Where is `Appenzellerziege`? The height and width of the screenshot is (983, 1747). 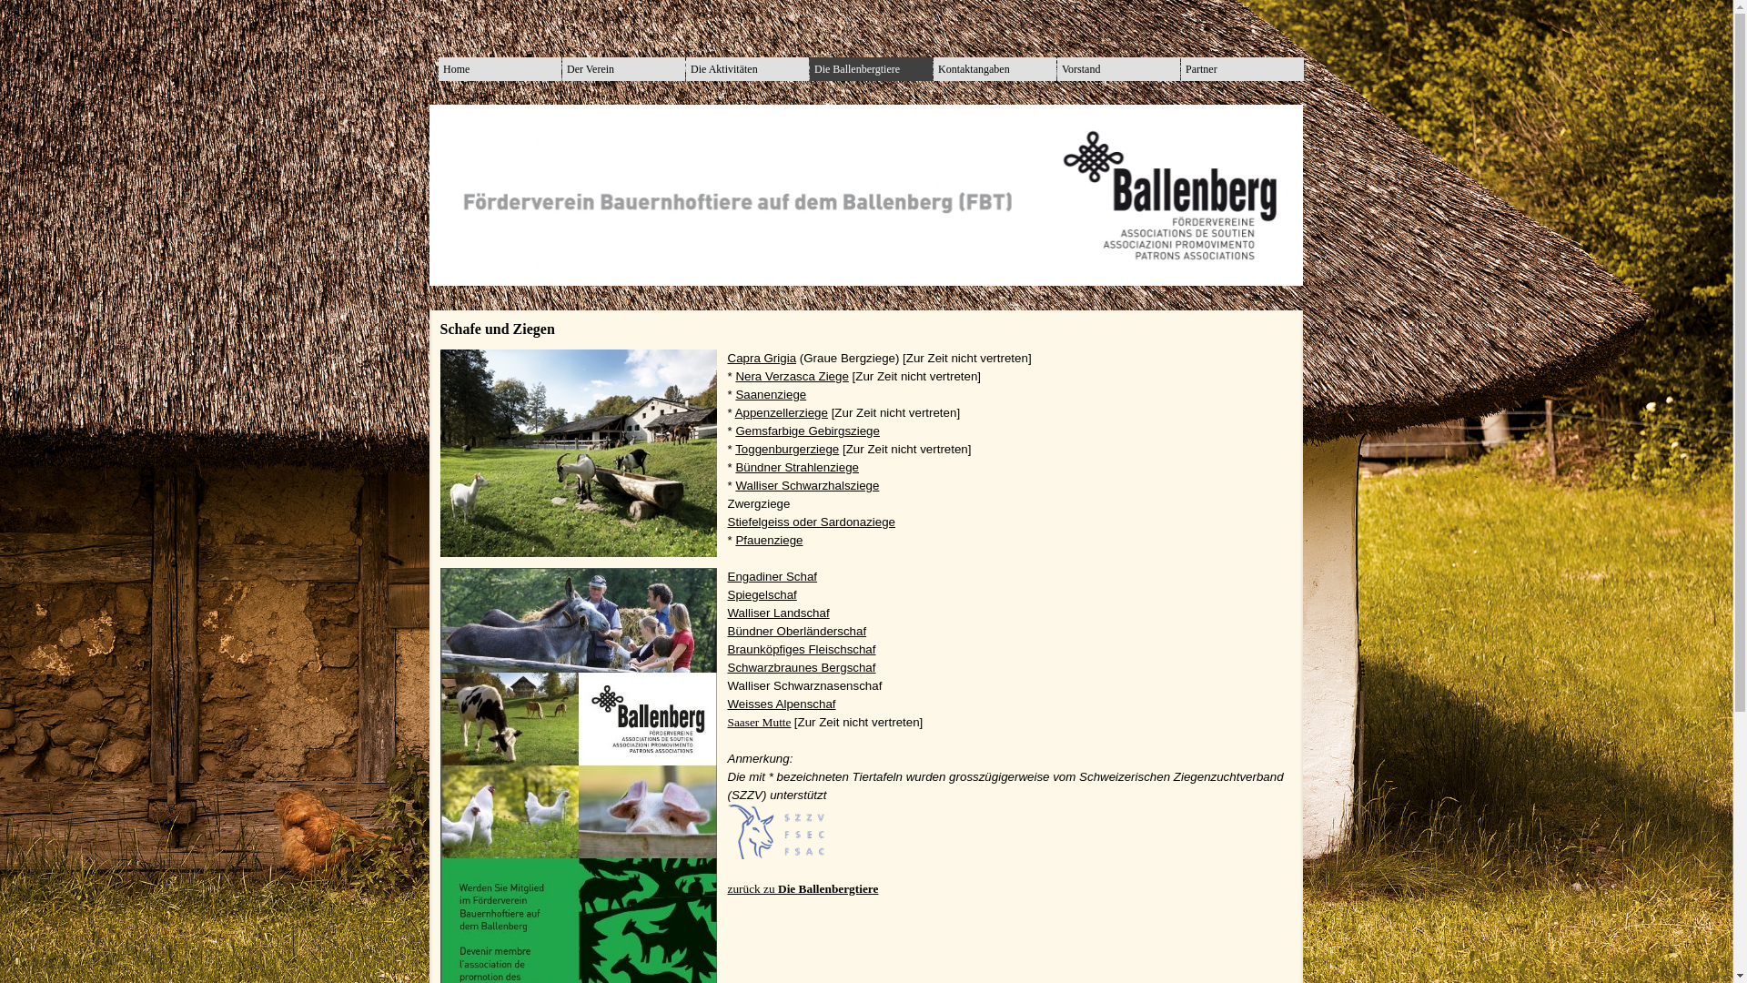 Appenzellerziege is located at coordinates (782, 413).